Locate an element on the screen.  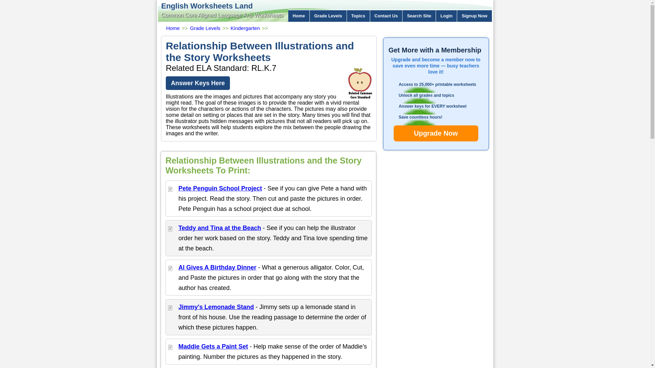
Topics is located at coordinates (358, 16).